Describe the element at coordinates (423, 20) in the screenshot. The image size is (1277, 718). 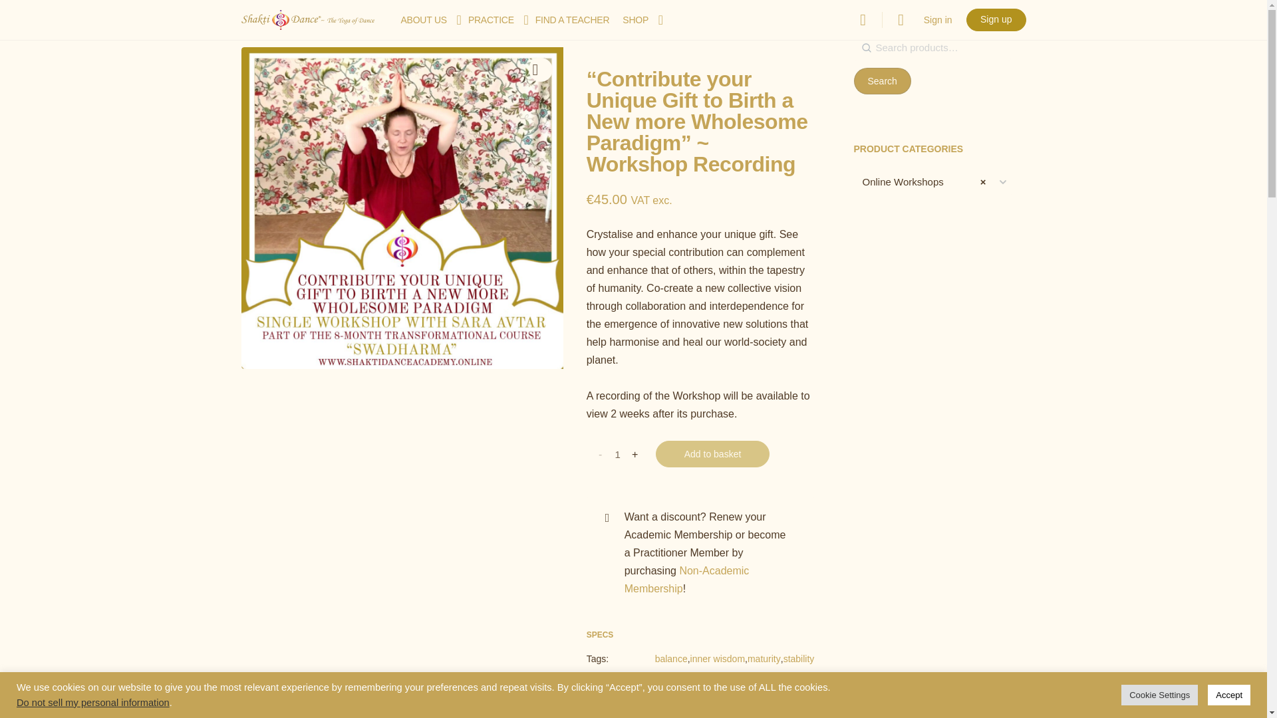
I see `ABOUT US` at that location.